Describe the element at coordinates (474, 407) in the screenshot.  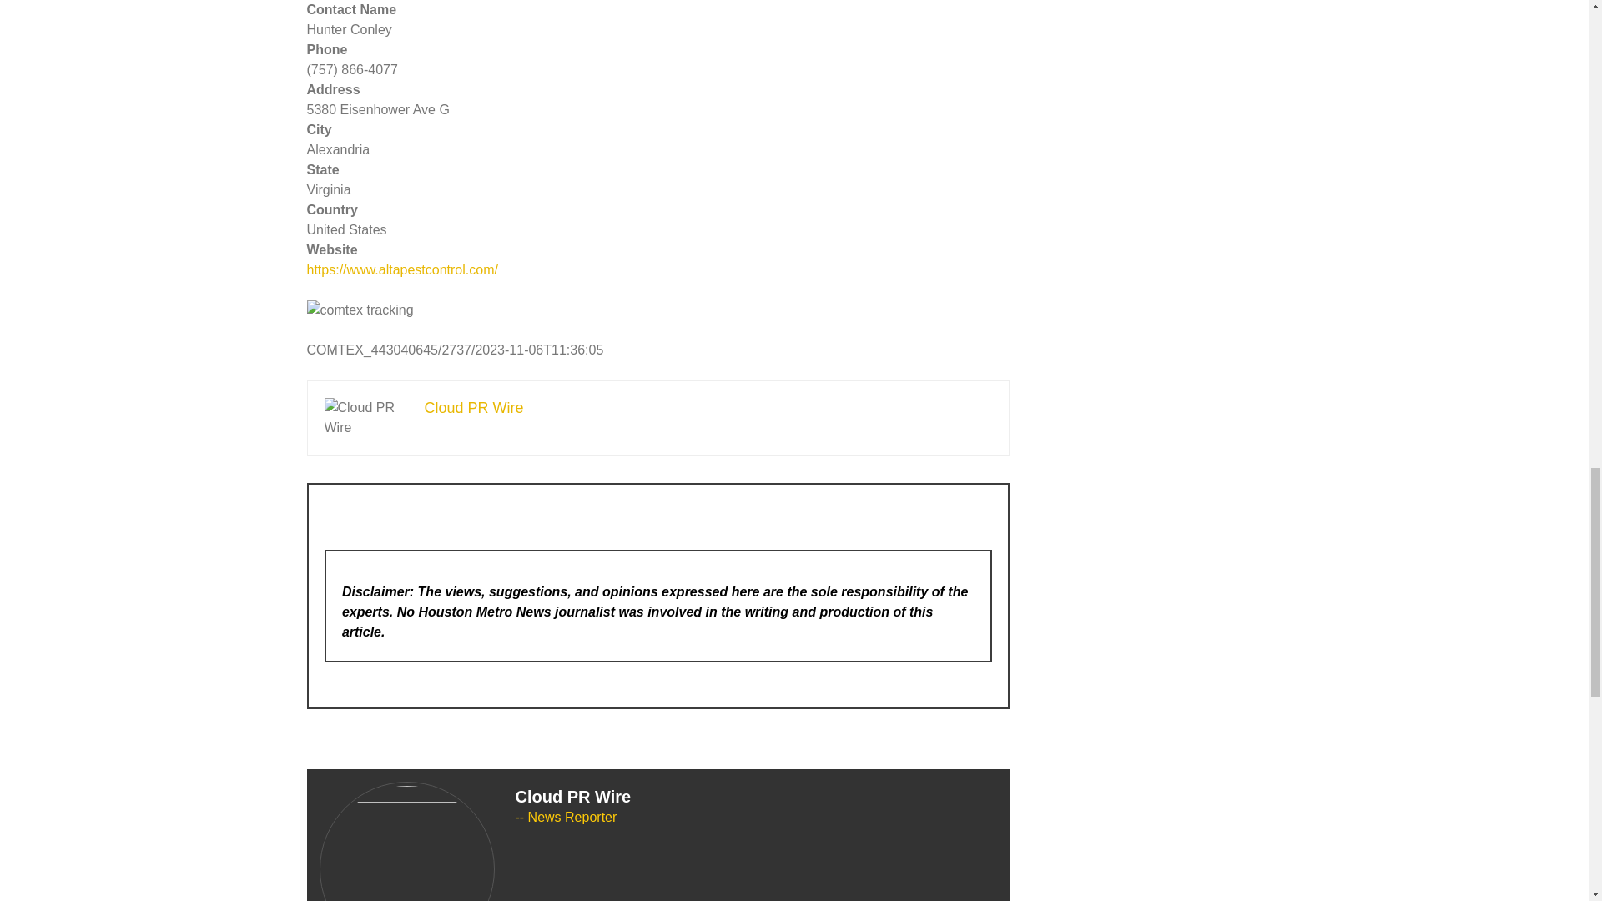
I see `Cloud PR Wire` at that location.